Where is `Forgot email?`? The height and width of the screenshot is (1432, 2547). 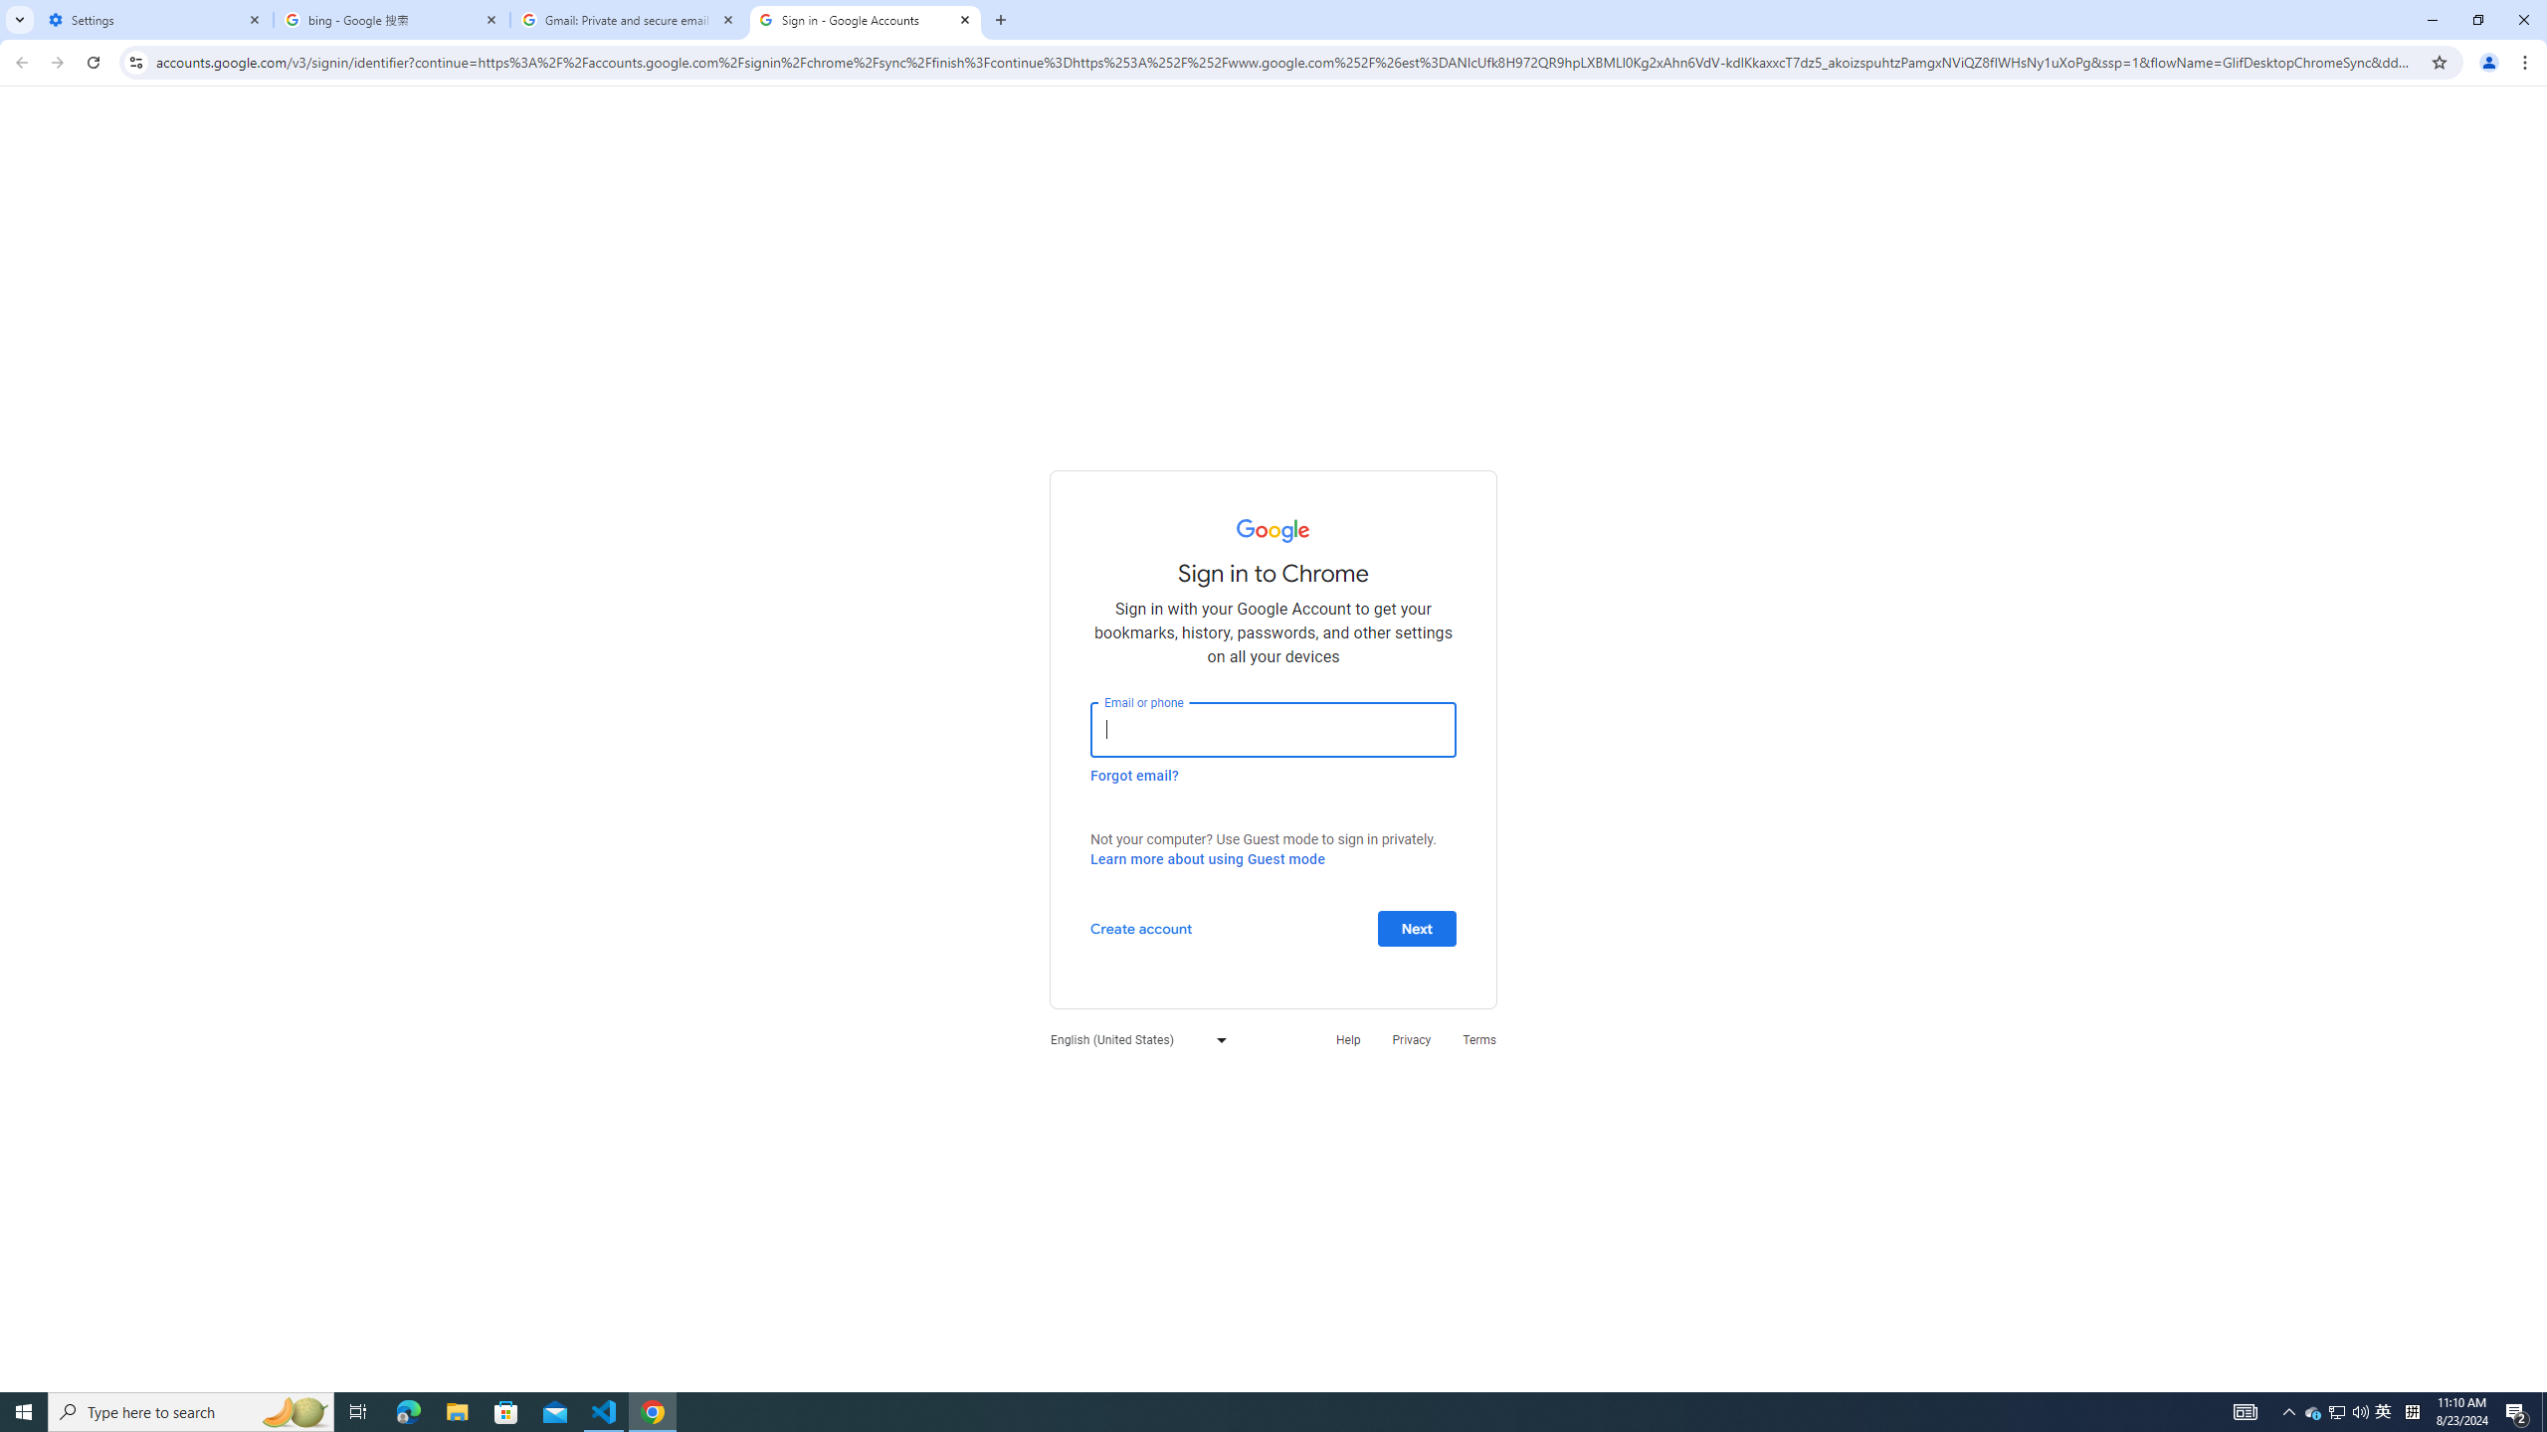
Forgot email? is located at coordinates (1134, 775).